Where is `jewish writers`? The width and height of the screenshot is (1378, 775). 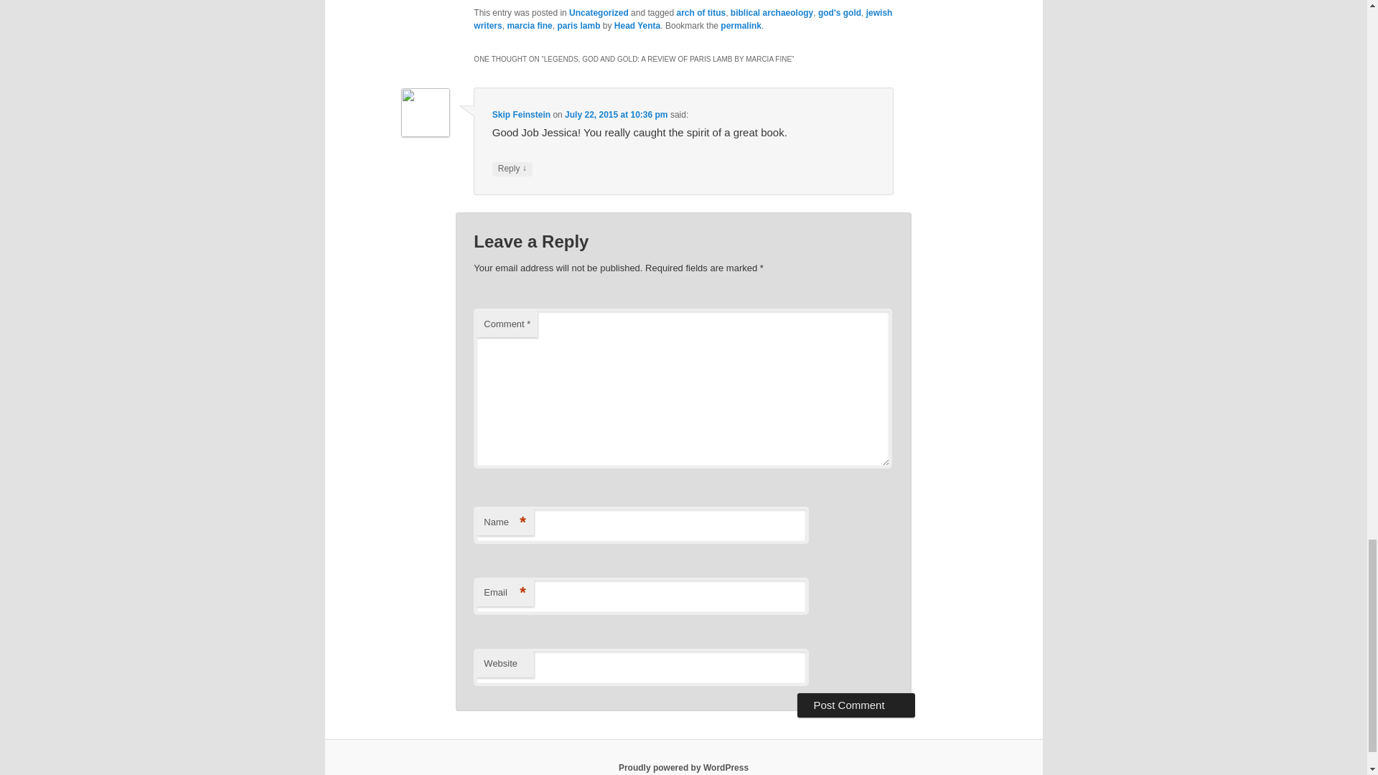
jewish writers is located at coordinates (683, 19).